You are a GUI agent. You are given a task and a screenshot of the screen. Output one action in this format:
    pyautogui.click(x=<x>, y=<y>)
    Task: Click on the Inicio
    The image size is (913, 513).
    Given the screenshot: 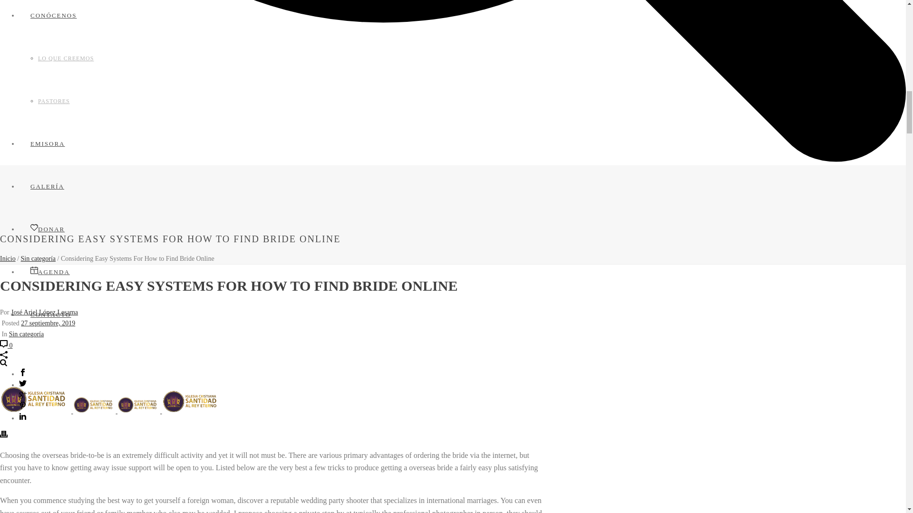 What is the action you would take?
    pyautogui.click(x=8, y=258)
    